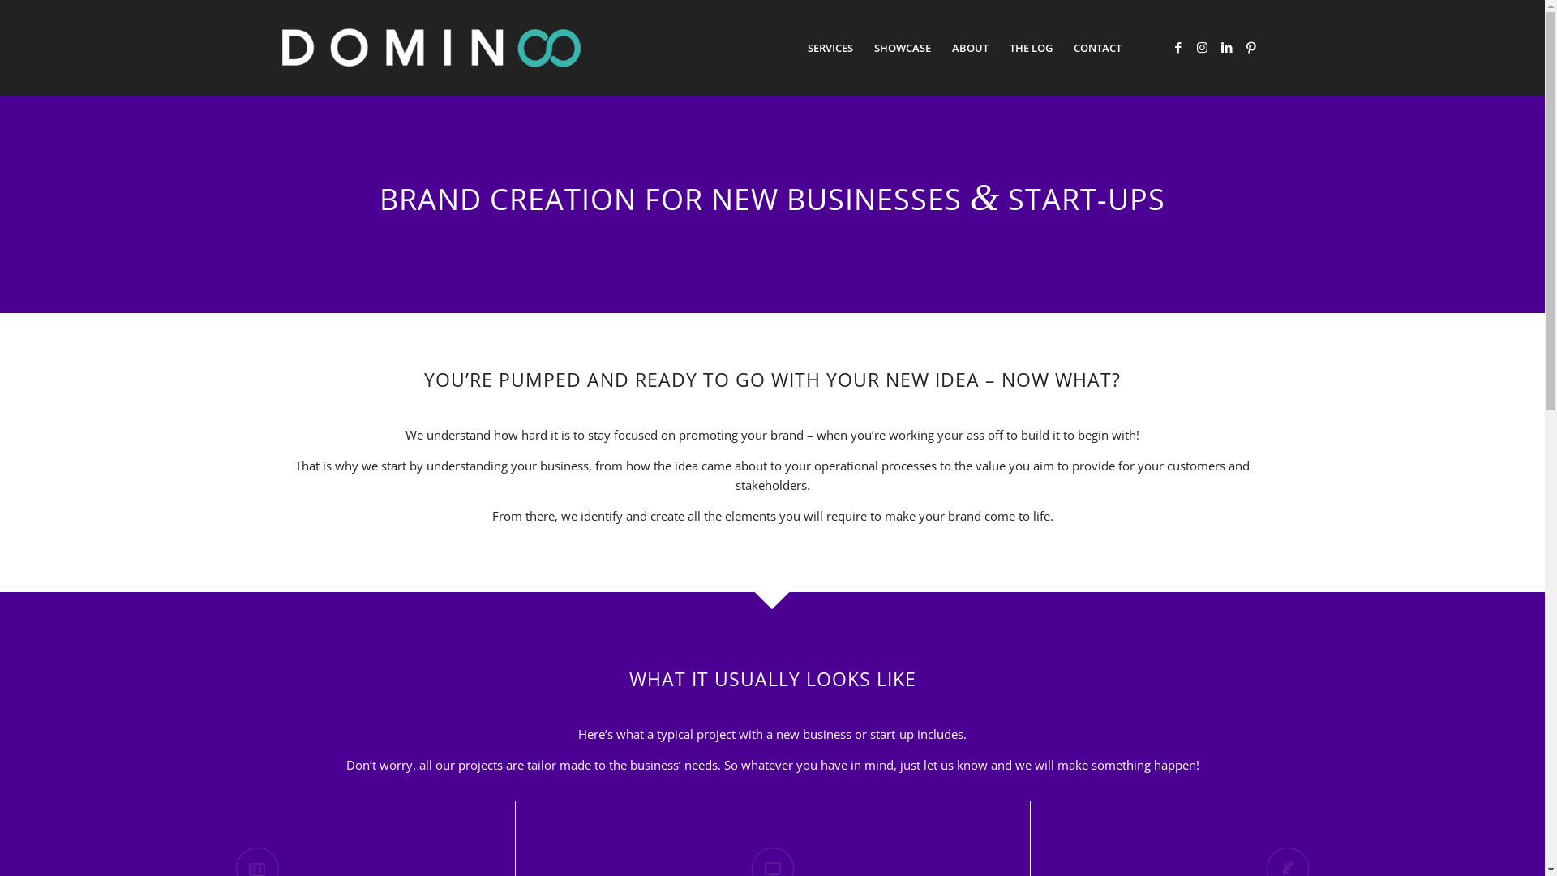 The image size is (1557, 876). Describe the element at coordinates (431, 48) in the screenshot. I see `domin8-logo-white-teal` at that location.